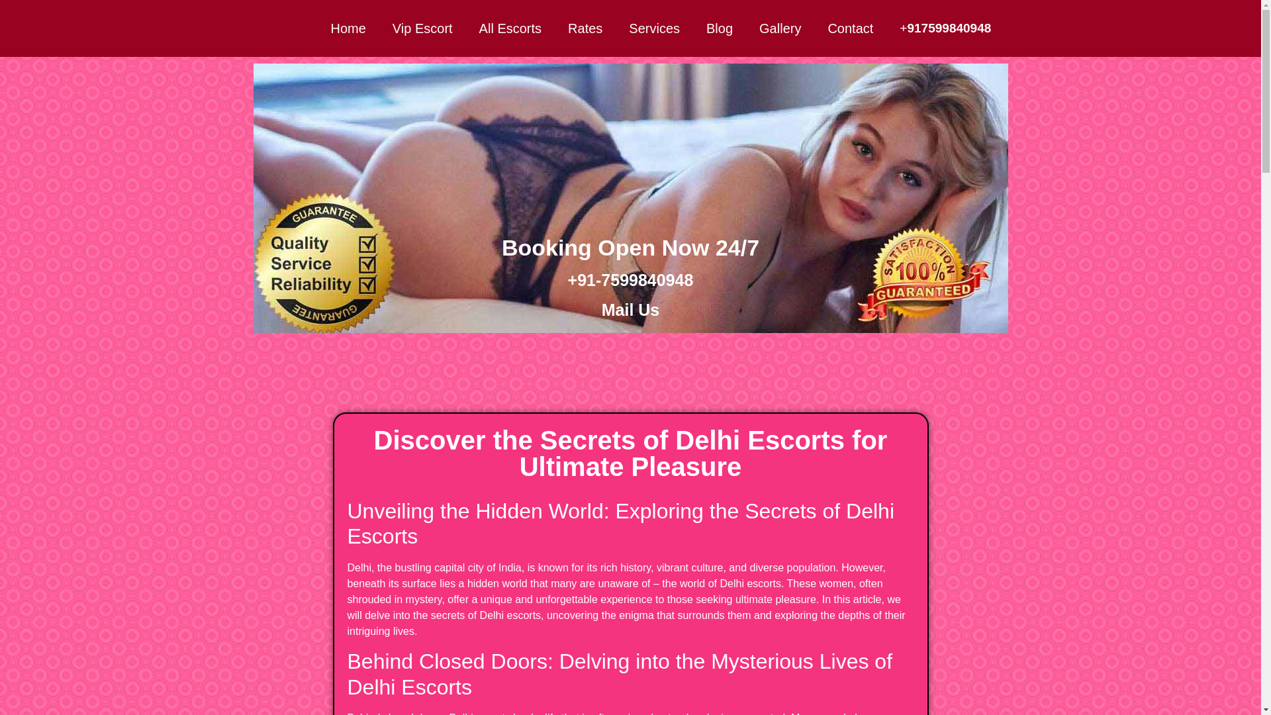 This screenshot has width=1271, height=715. Describe the element at coordinates (585, 28) in the screenshot. I see `Rates` at that location.